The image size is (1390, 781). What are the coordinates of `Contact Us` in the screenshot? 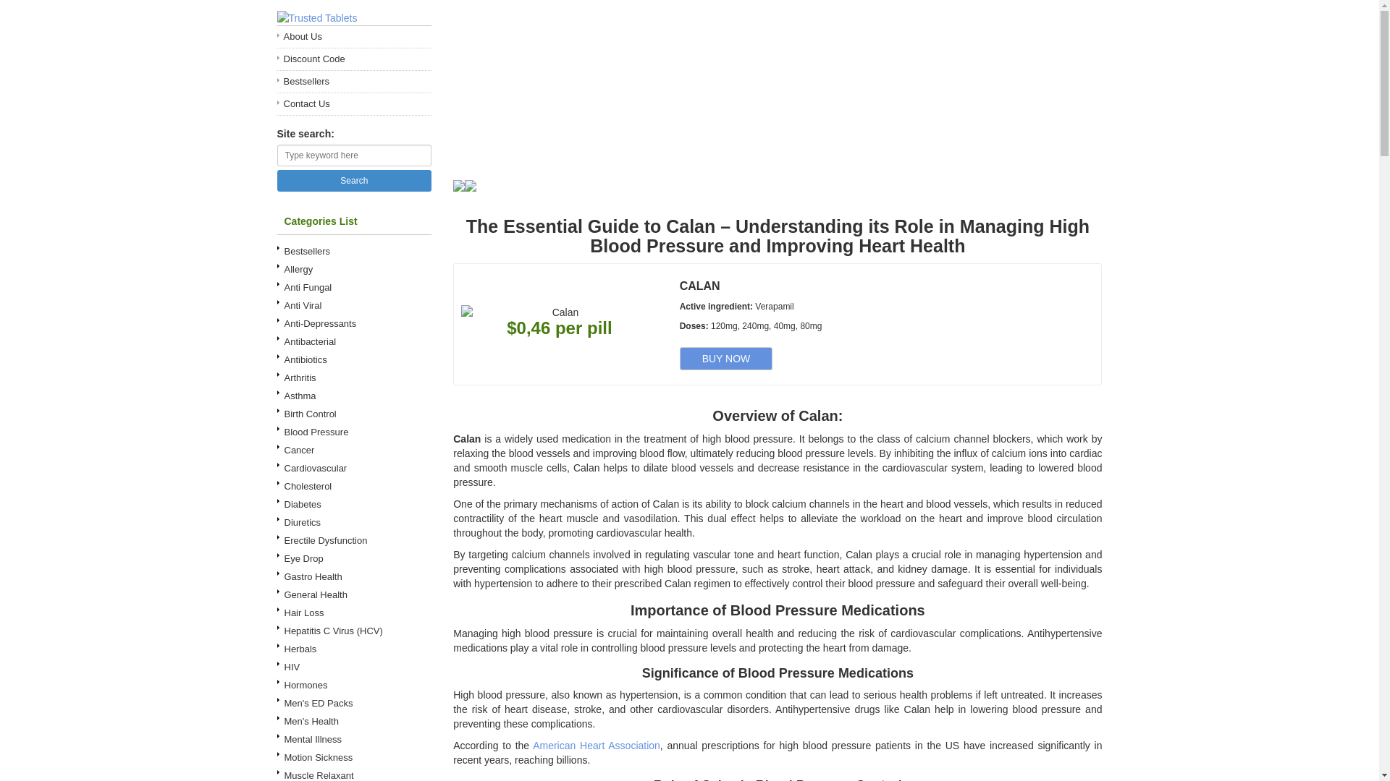 It's located at (353, 104).